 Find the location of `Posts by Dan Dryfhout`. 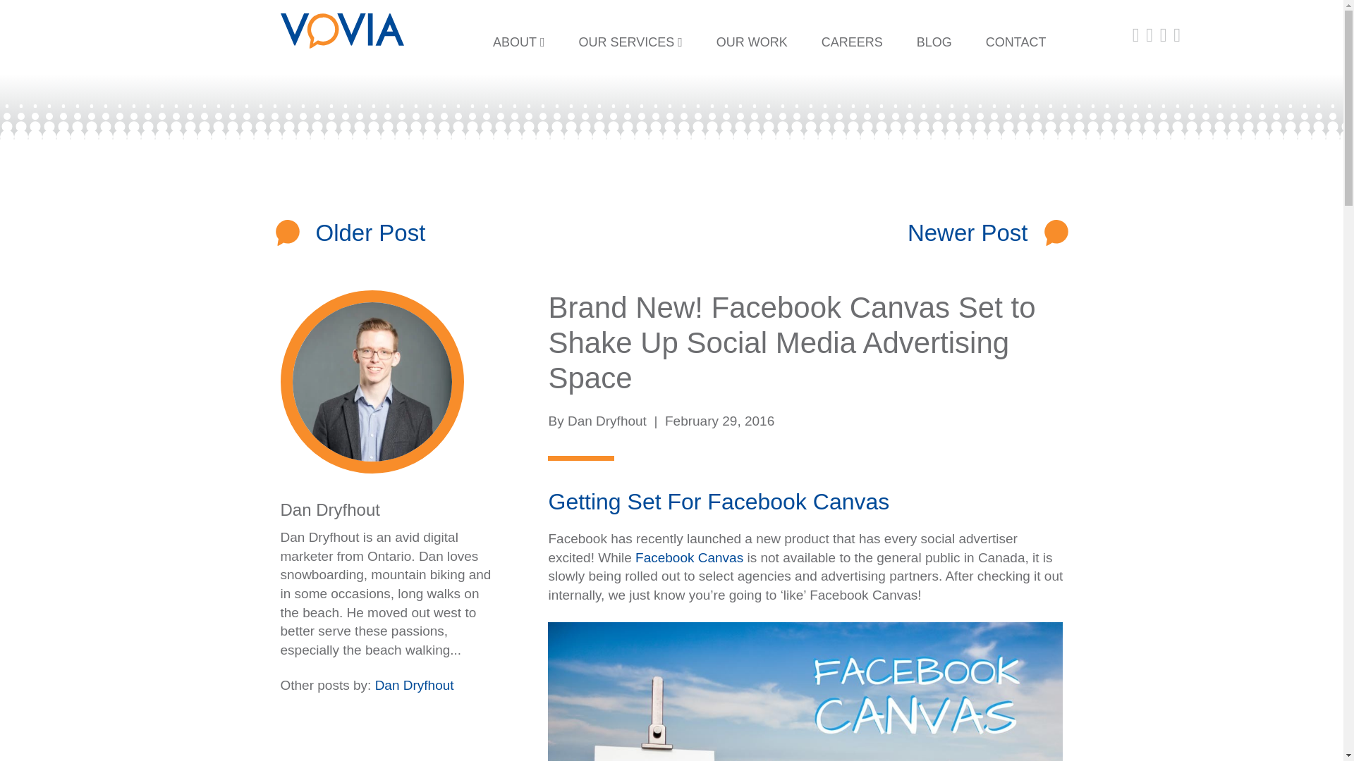

Posts by Dan Dryfhout is located at coordinates (414, 685).